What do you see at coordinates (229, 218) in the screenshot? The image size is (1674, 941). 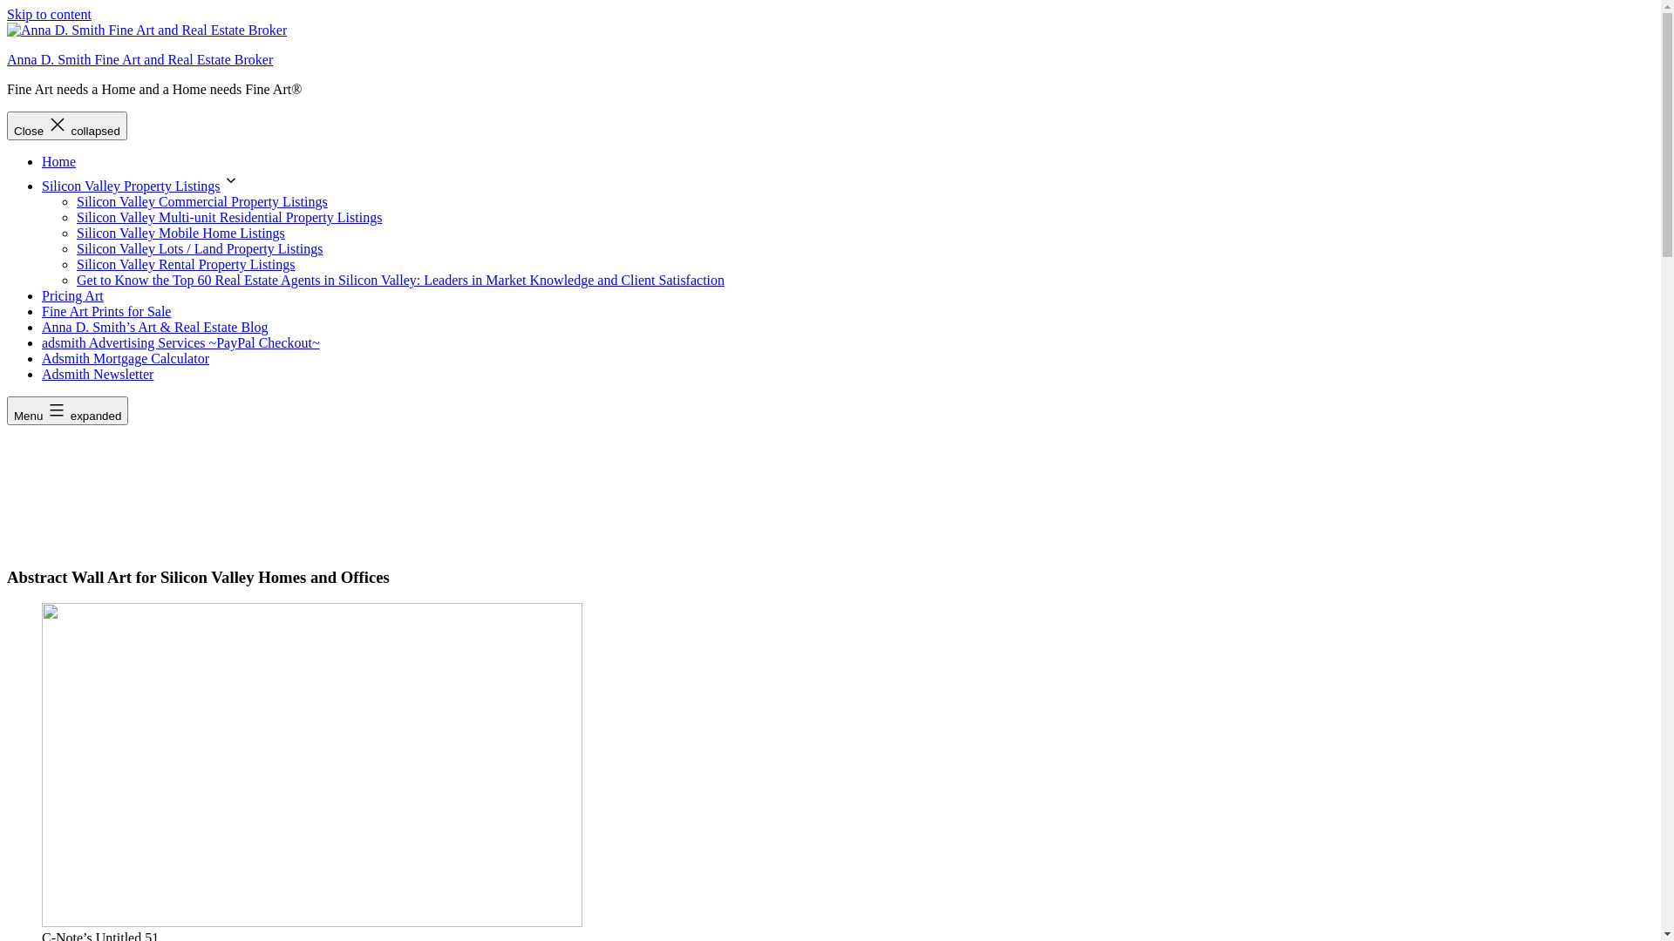 I see `Silicon Valley Multi-unit Residential Property Listings` at bounding box center [229, 218].